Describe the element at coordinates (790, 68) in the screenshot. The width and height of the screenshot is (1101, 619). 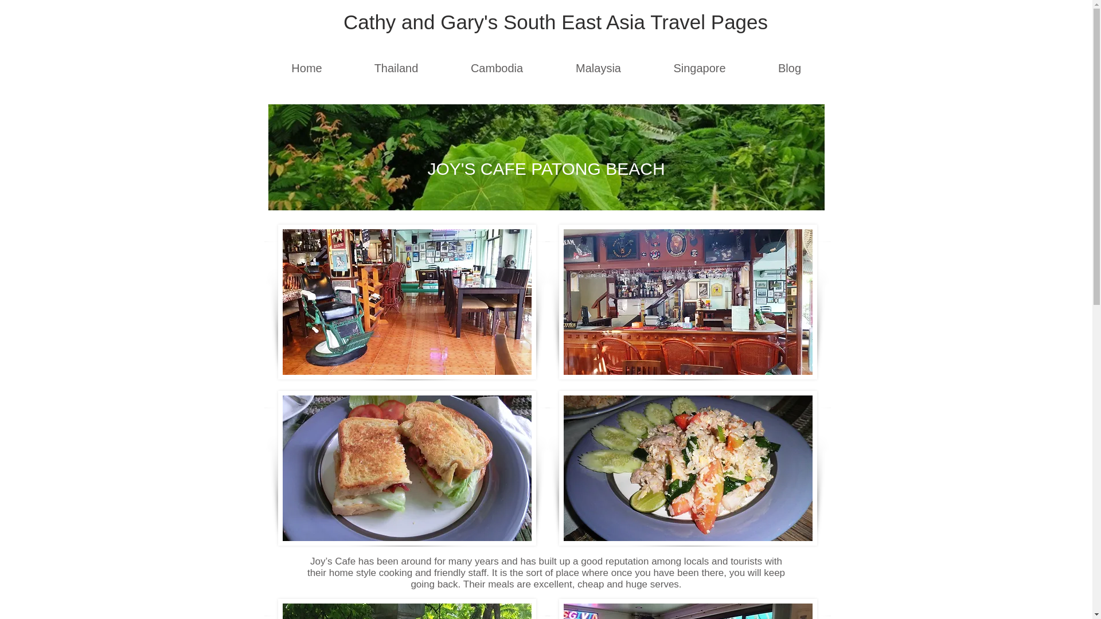
I see `Blog` at that location.